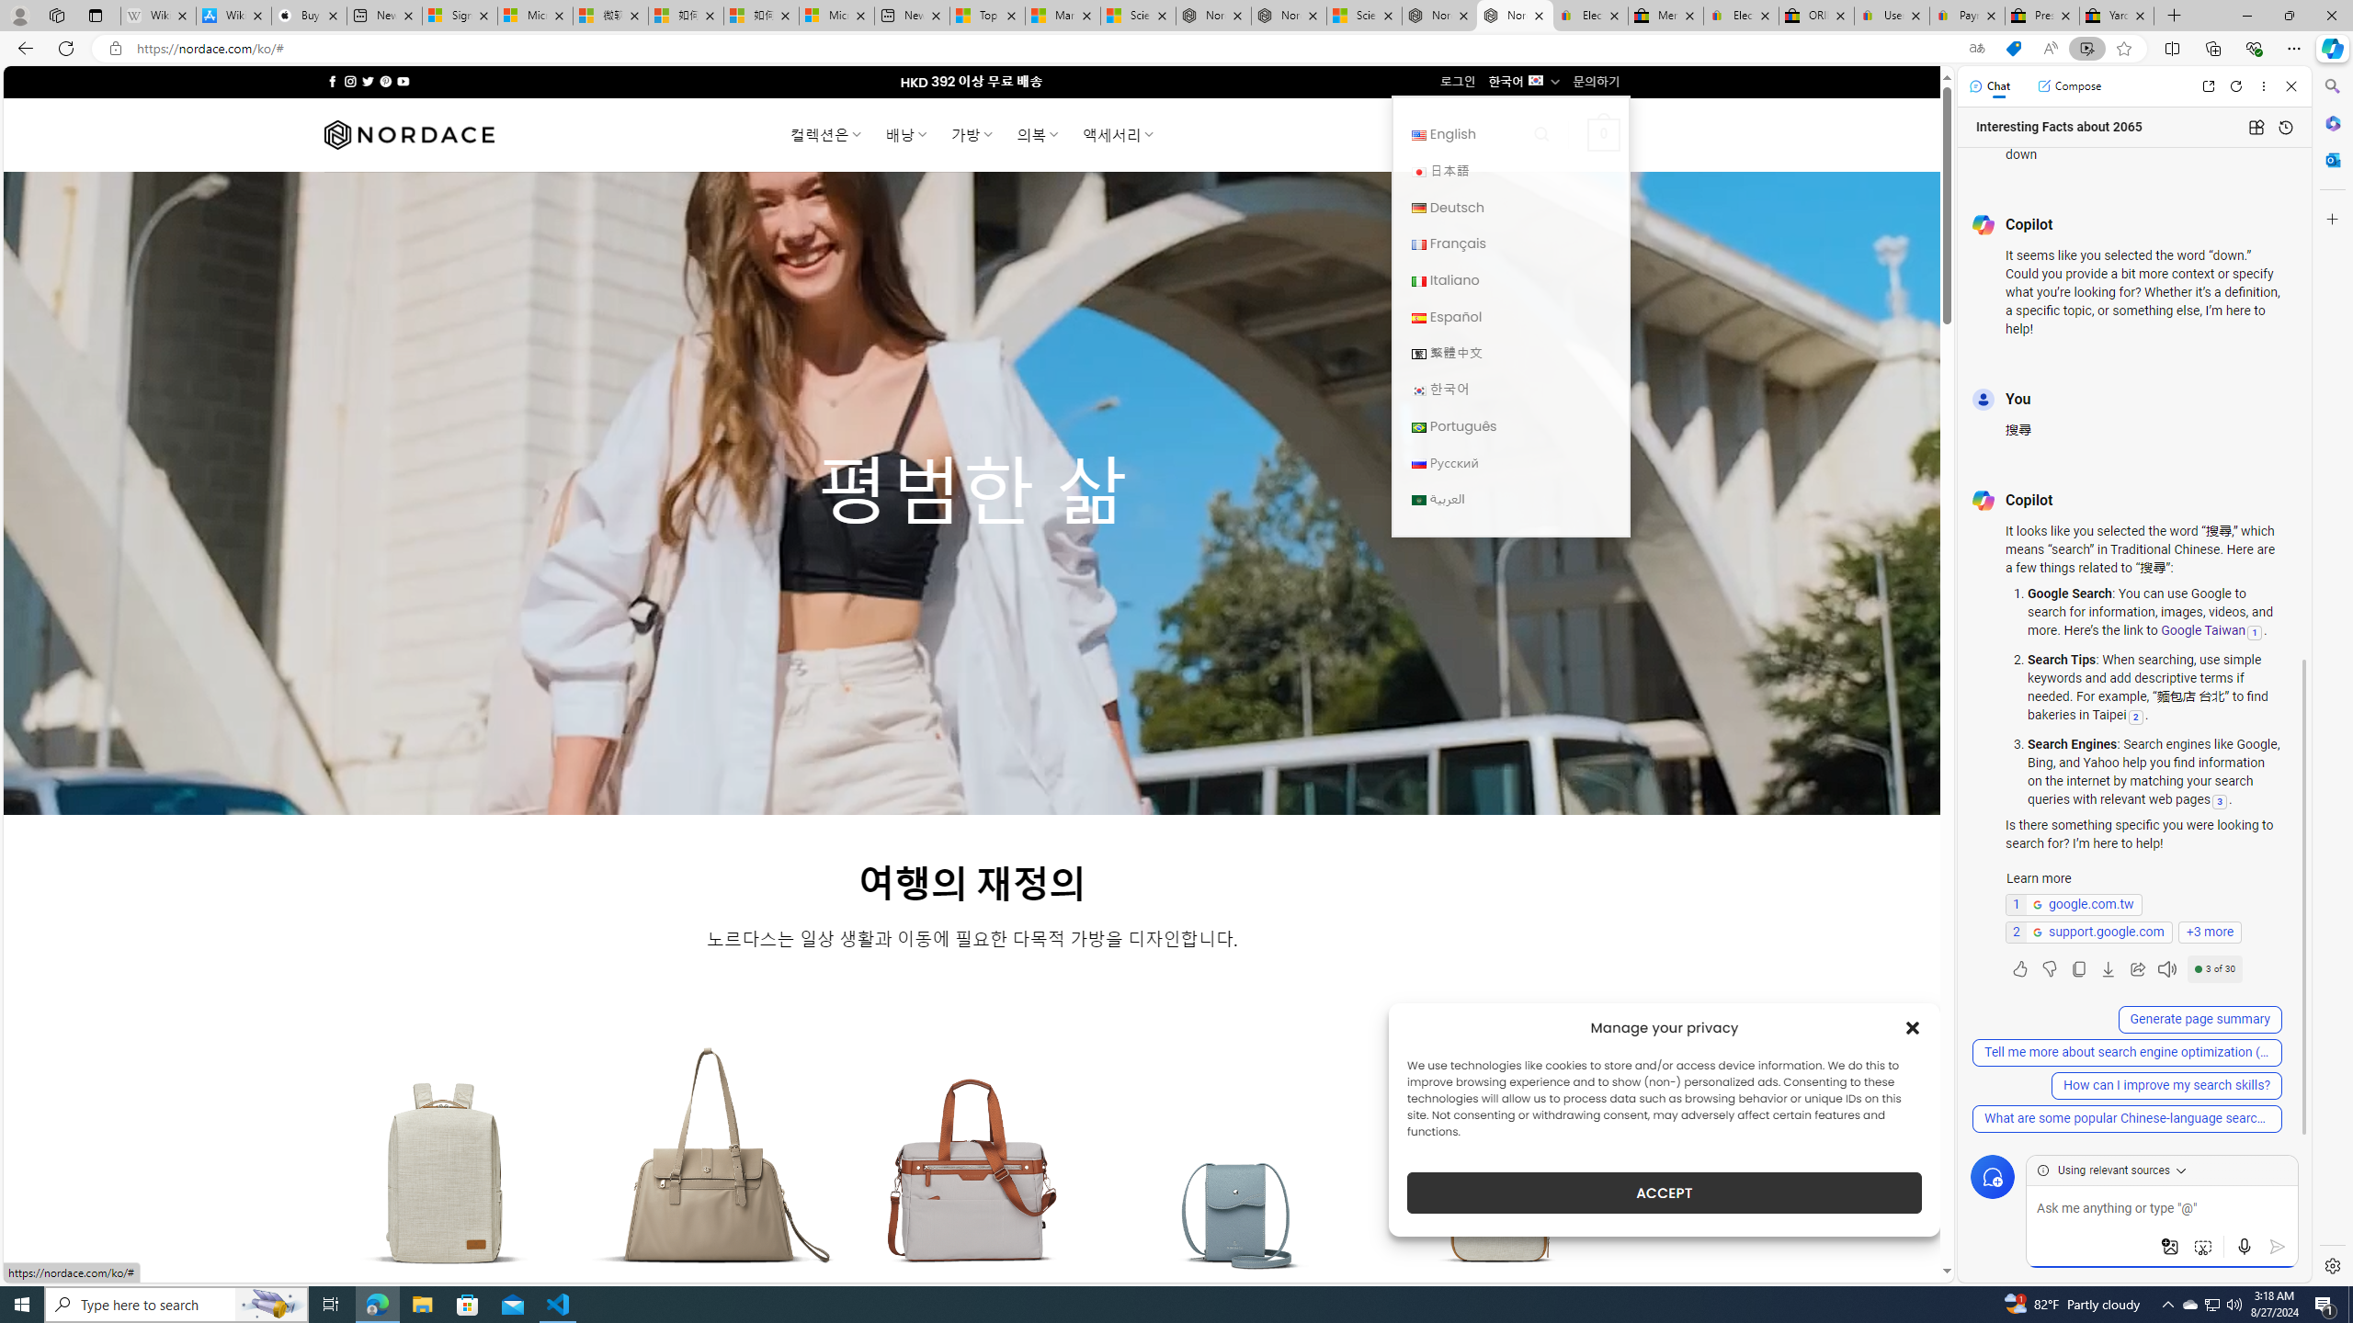  I want to click on ACCEPT, so click(1664, 1193).